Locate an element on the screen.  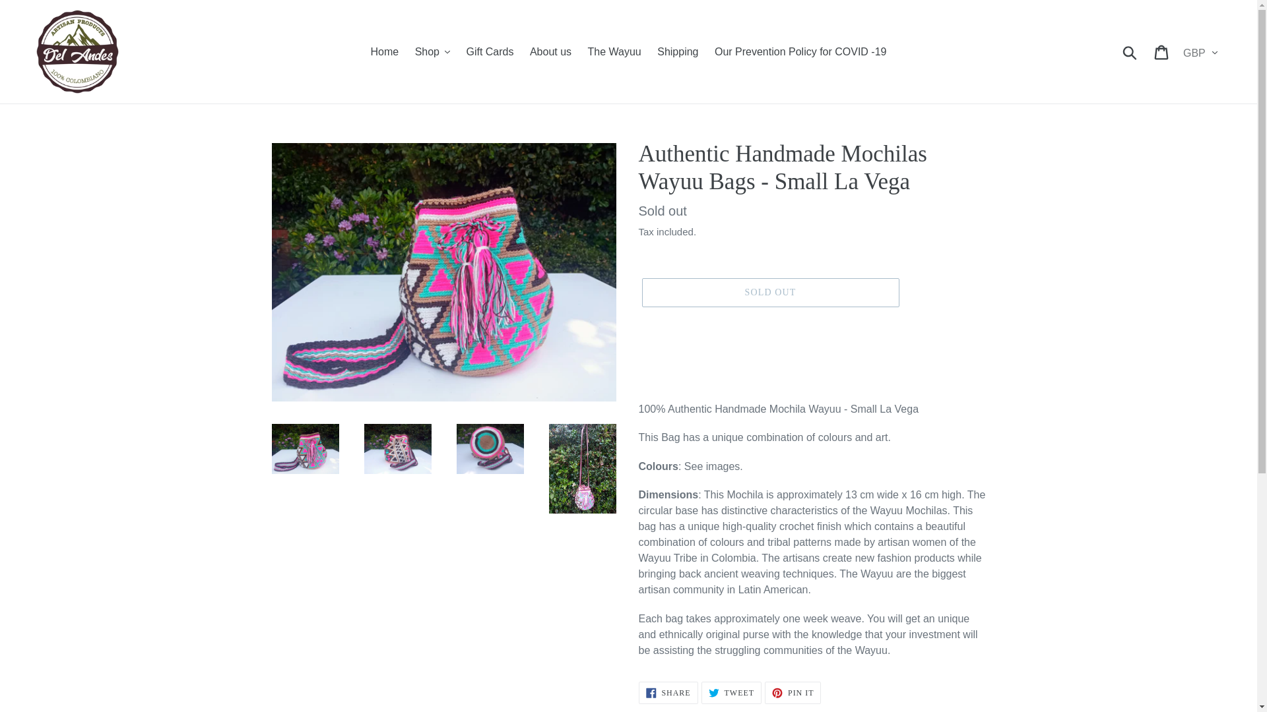
Gift Cards is located at coordinates (489, 51).